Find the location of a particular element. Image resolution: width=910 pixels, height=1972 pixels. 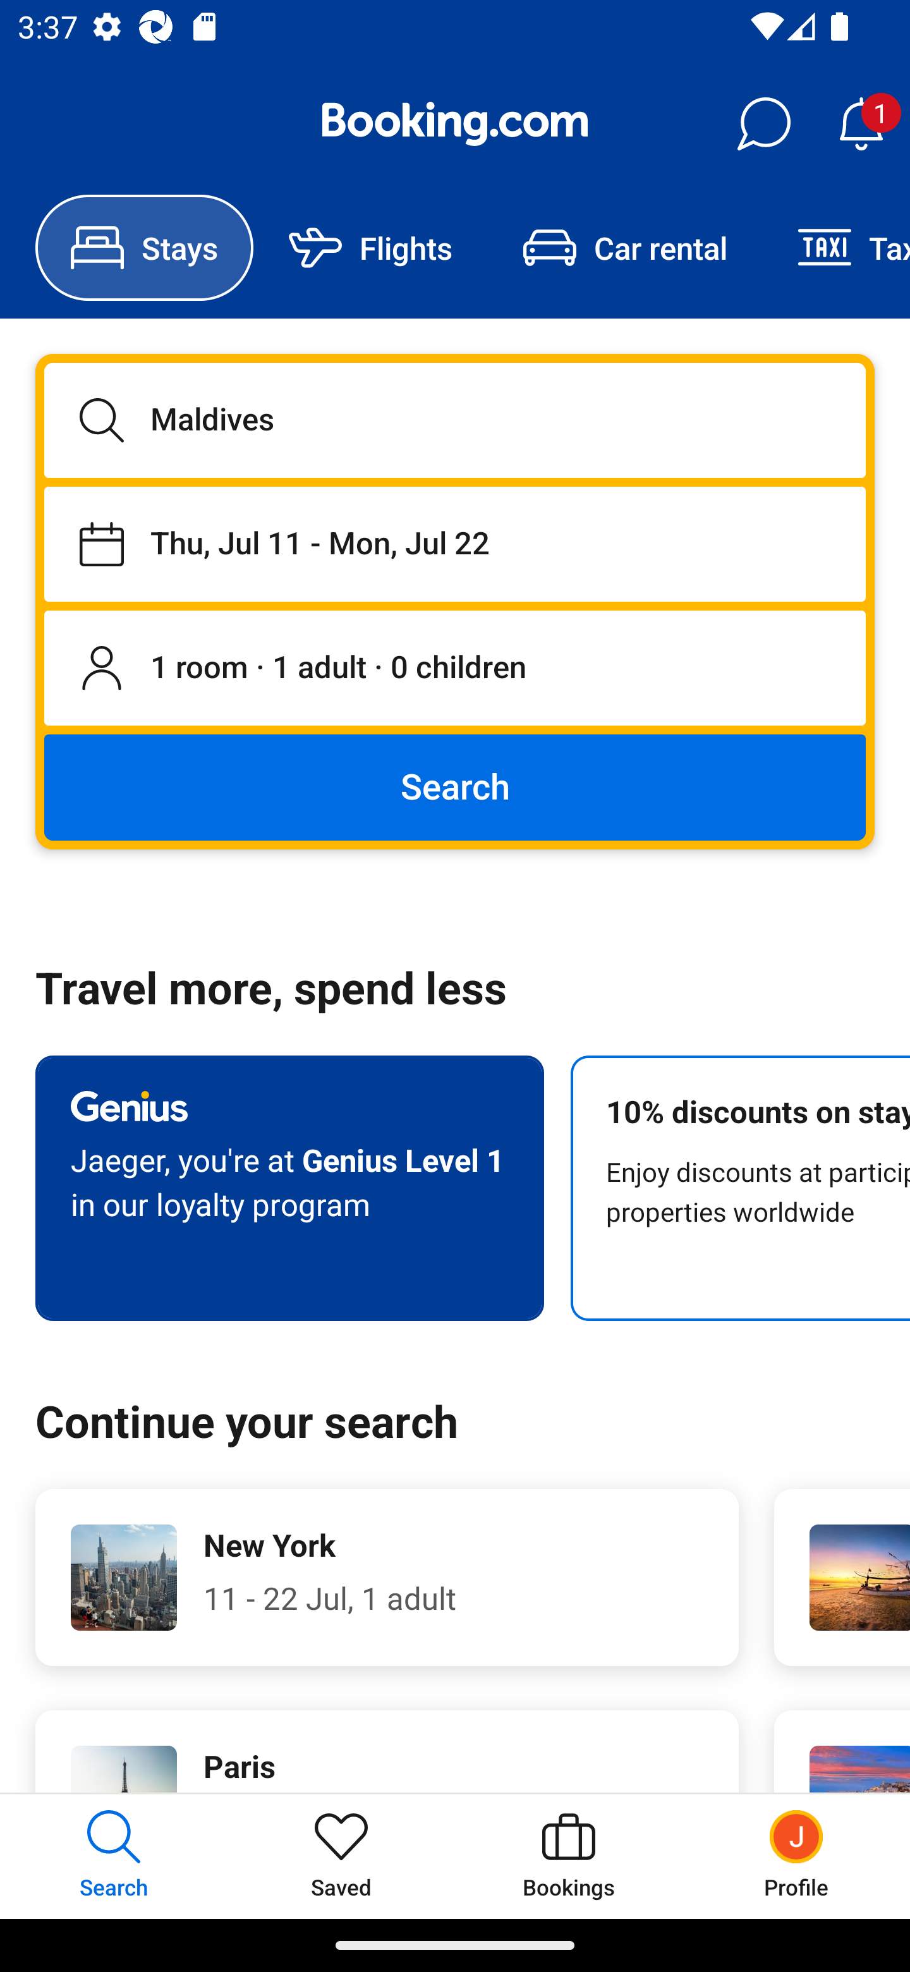

Messages is located at coordinates (763, 124).